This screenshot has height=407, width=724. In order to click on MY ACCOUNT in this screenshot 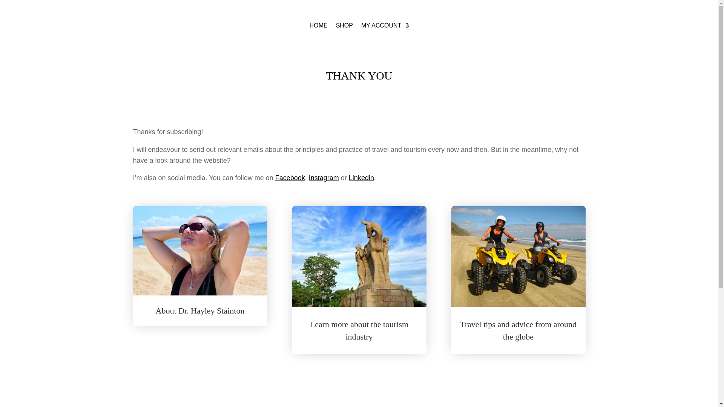, I will do `click(385, 26)`.